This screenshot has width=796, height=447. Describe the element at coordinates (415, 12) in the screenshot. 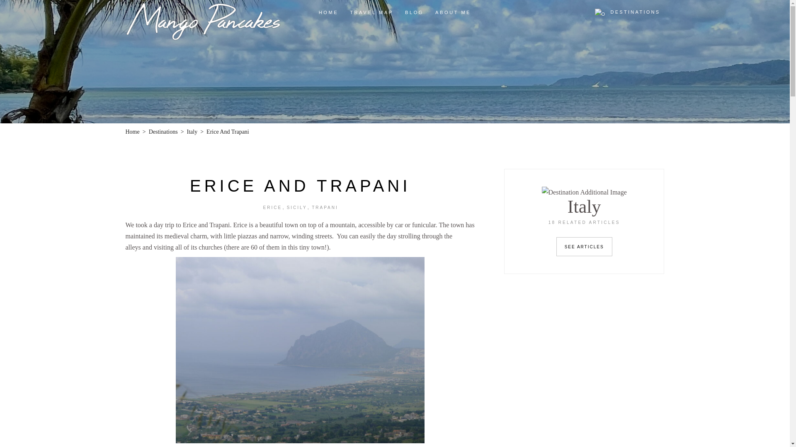

I see `BLOG` at that location.